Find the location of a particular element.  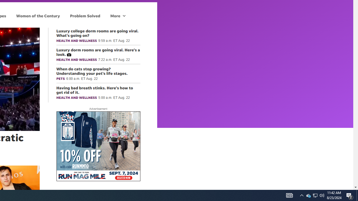

Notification Chevron is located at coordinates (308, 195).